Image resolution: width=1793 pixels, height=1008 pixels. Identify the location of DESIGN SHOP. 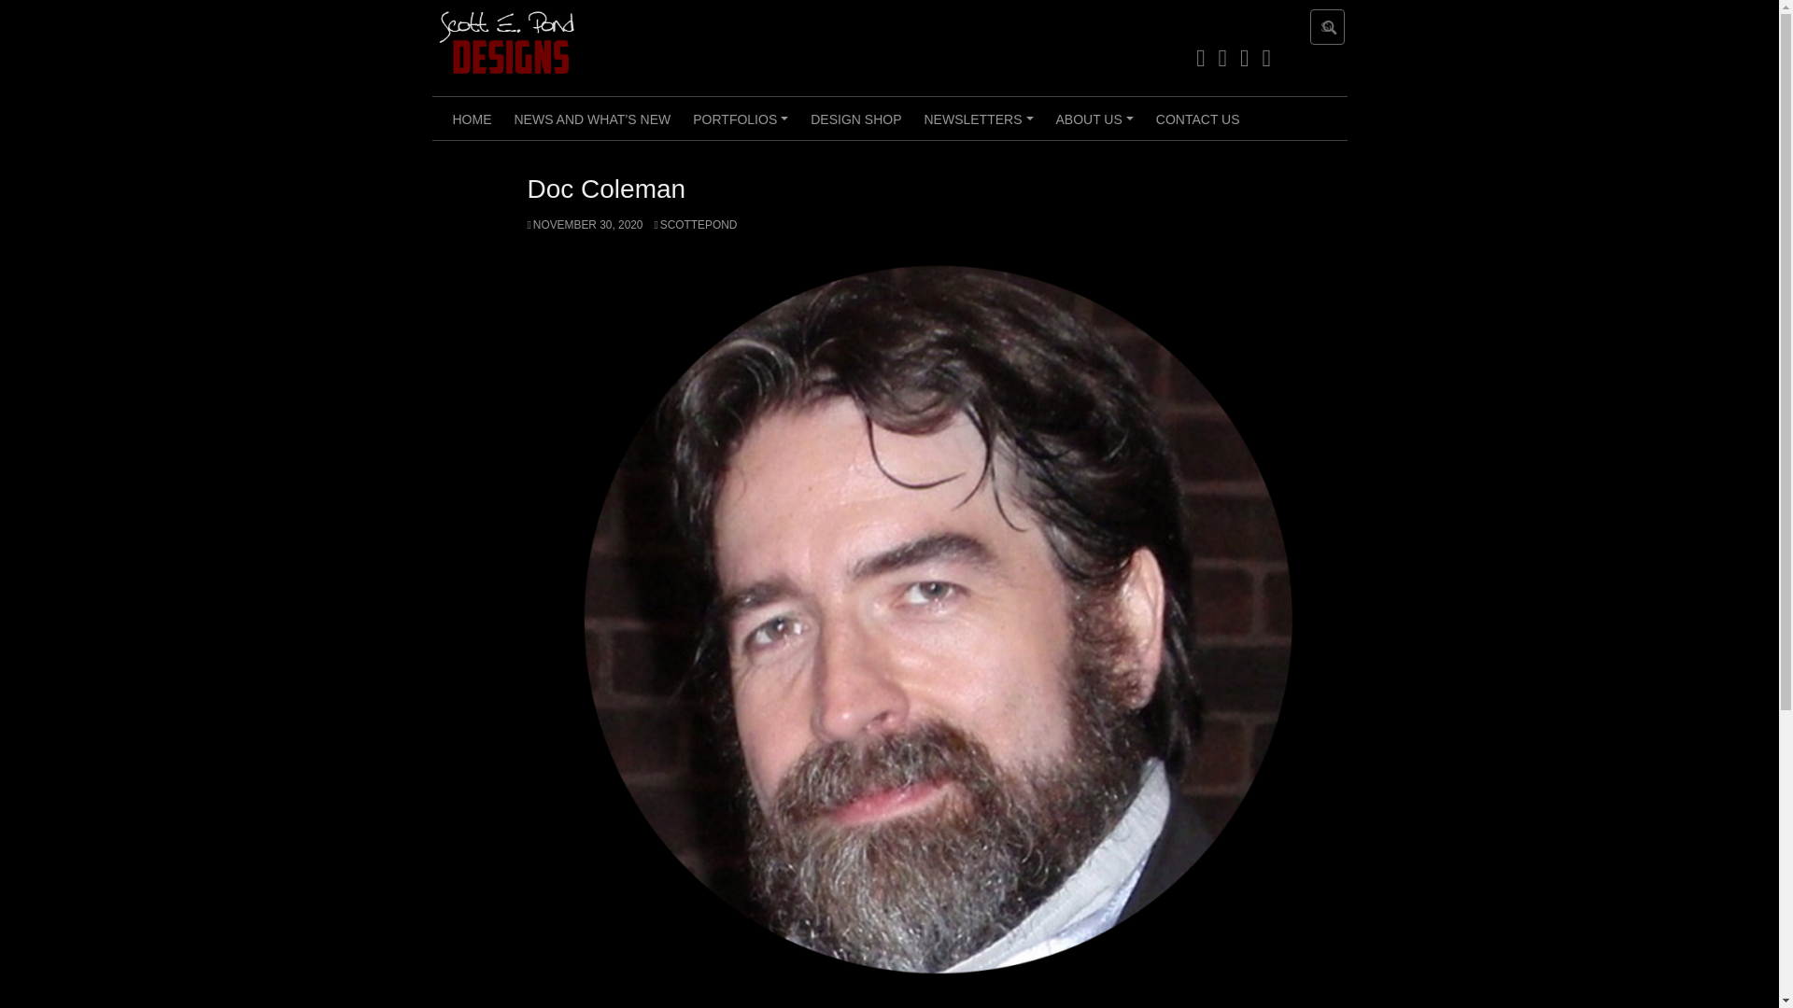
(855, 118).